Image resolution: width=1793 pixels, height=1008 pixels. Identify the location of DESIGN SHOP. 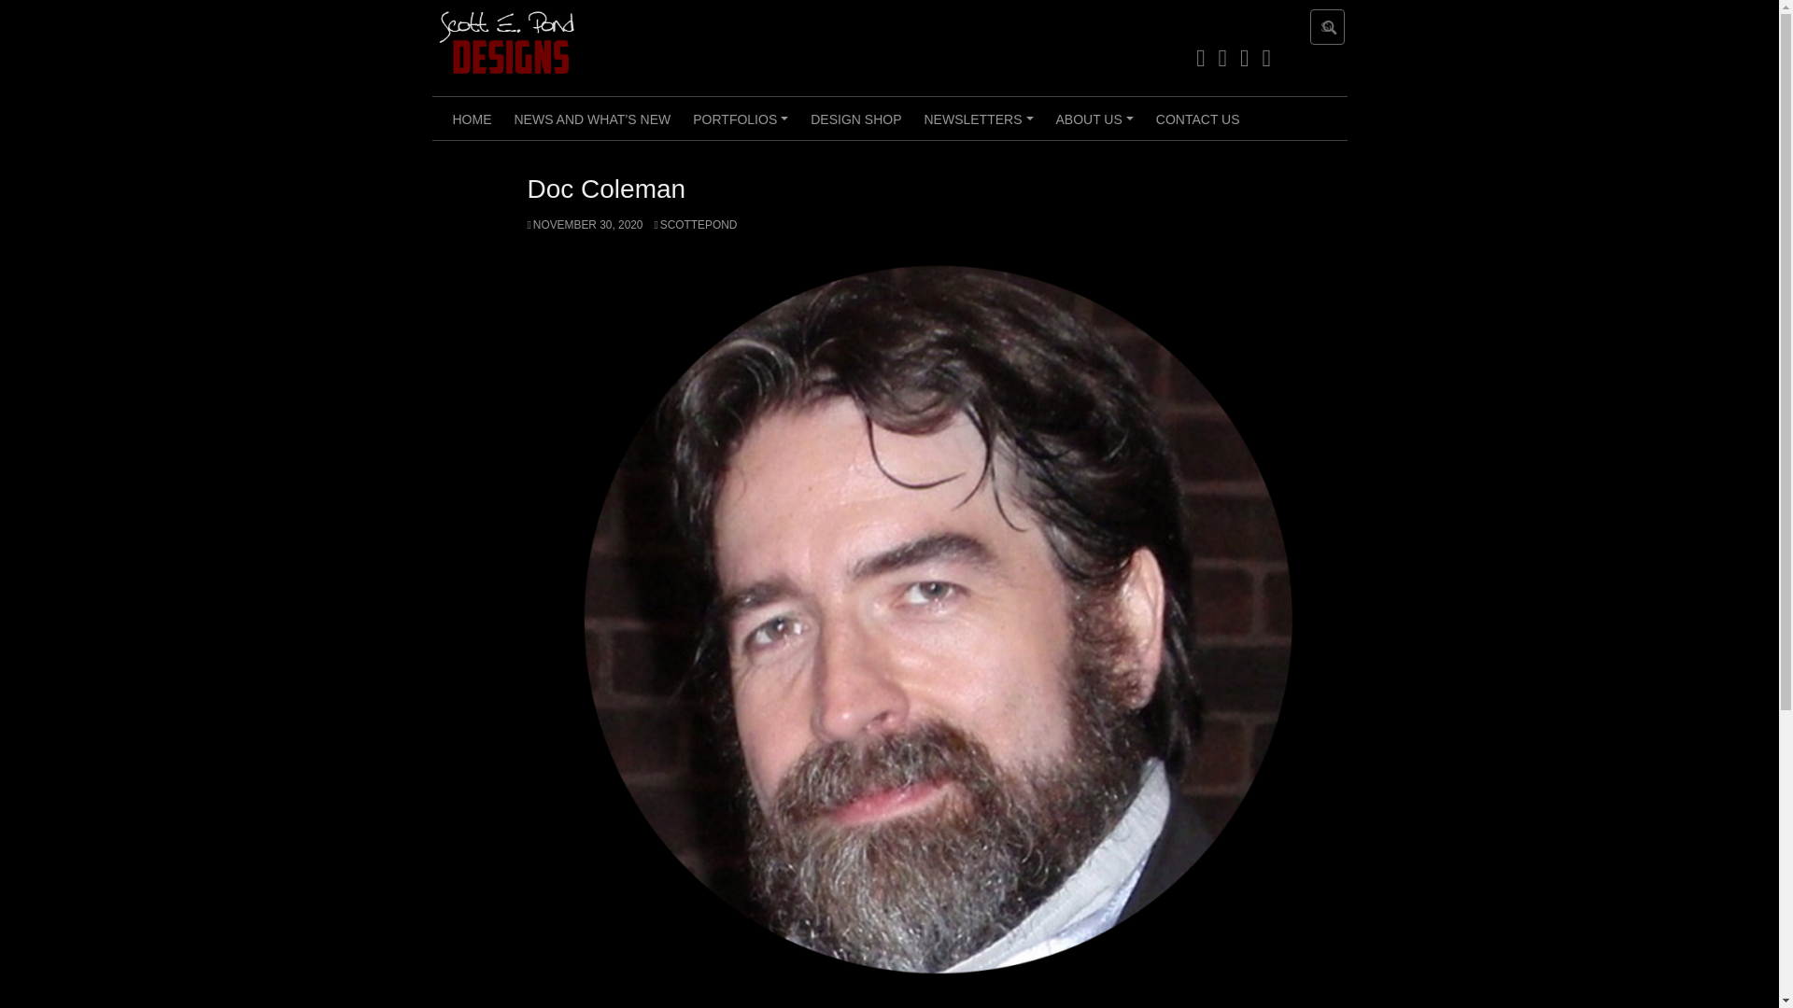
(855, 118).